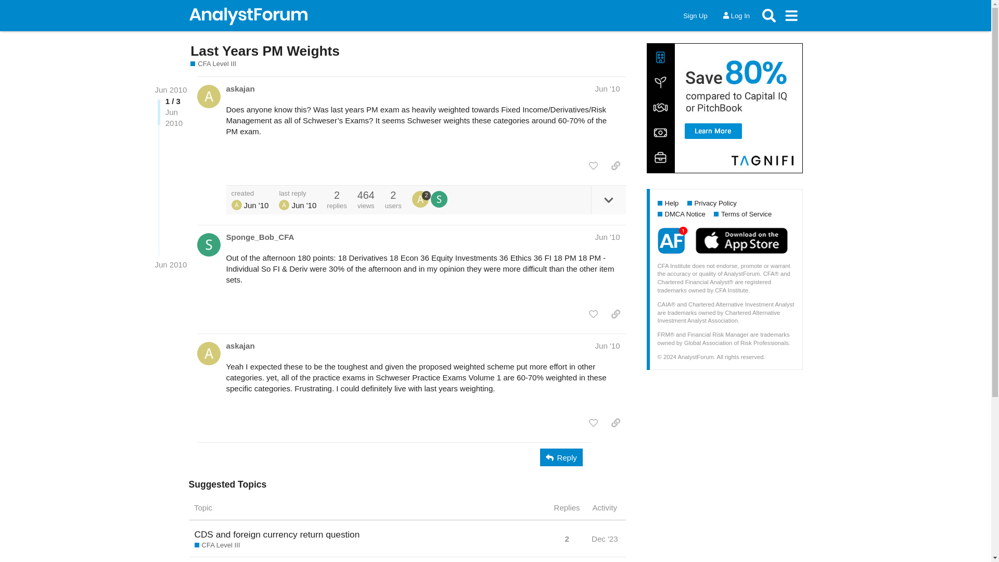 The width and height of the screenshot is (999, 562). What do you see at coordinates (171, 90) in the screenshot?
I see `Jun 2010` at bounding box center [171, 90].